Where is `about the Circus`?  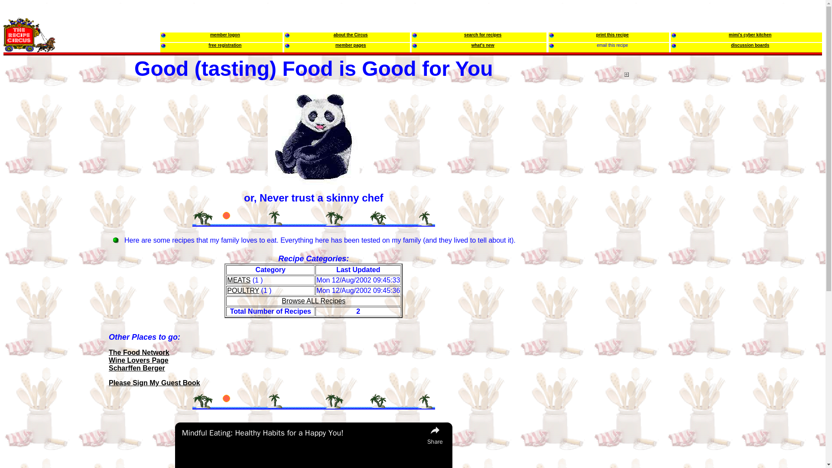 about the Circus is located at coordinates (350, 34).